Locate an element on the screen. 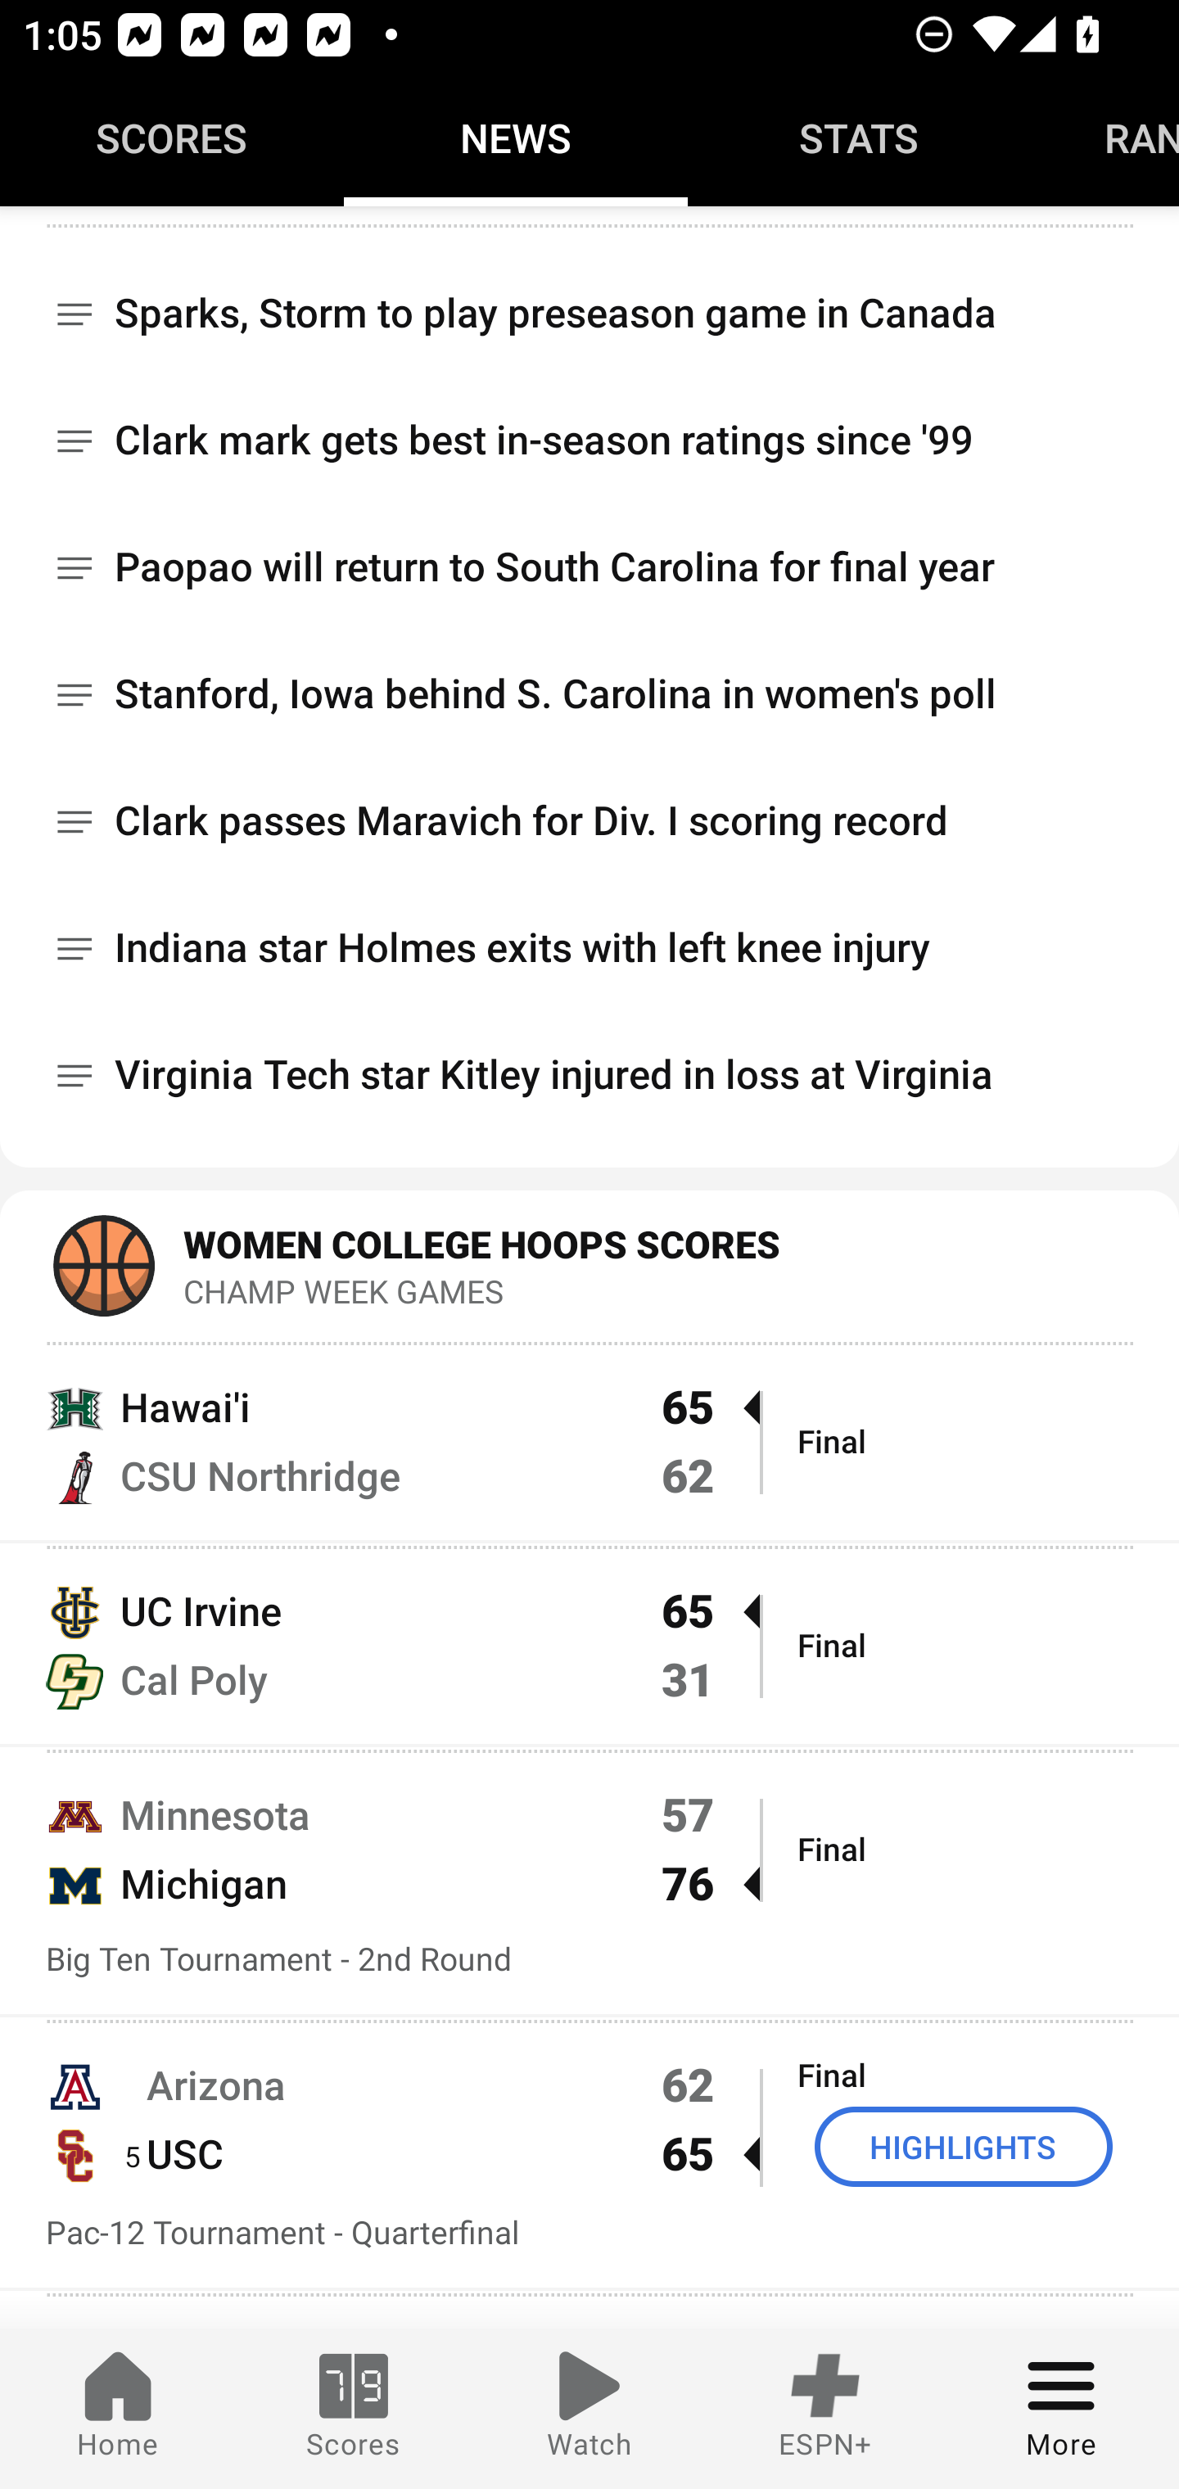  Scores is located at coordinates (354, 2409).